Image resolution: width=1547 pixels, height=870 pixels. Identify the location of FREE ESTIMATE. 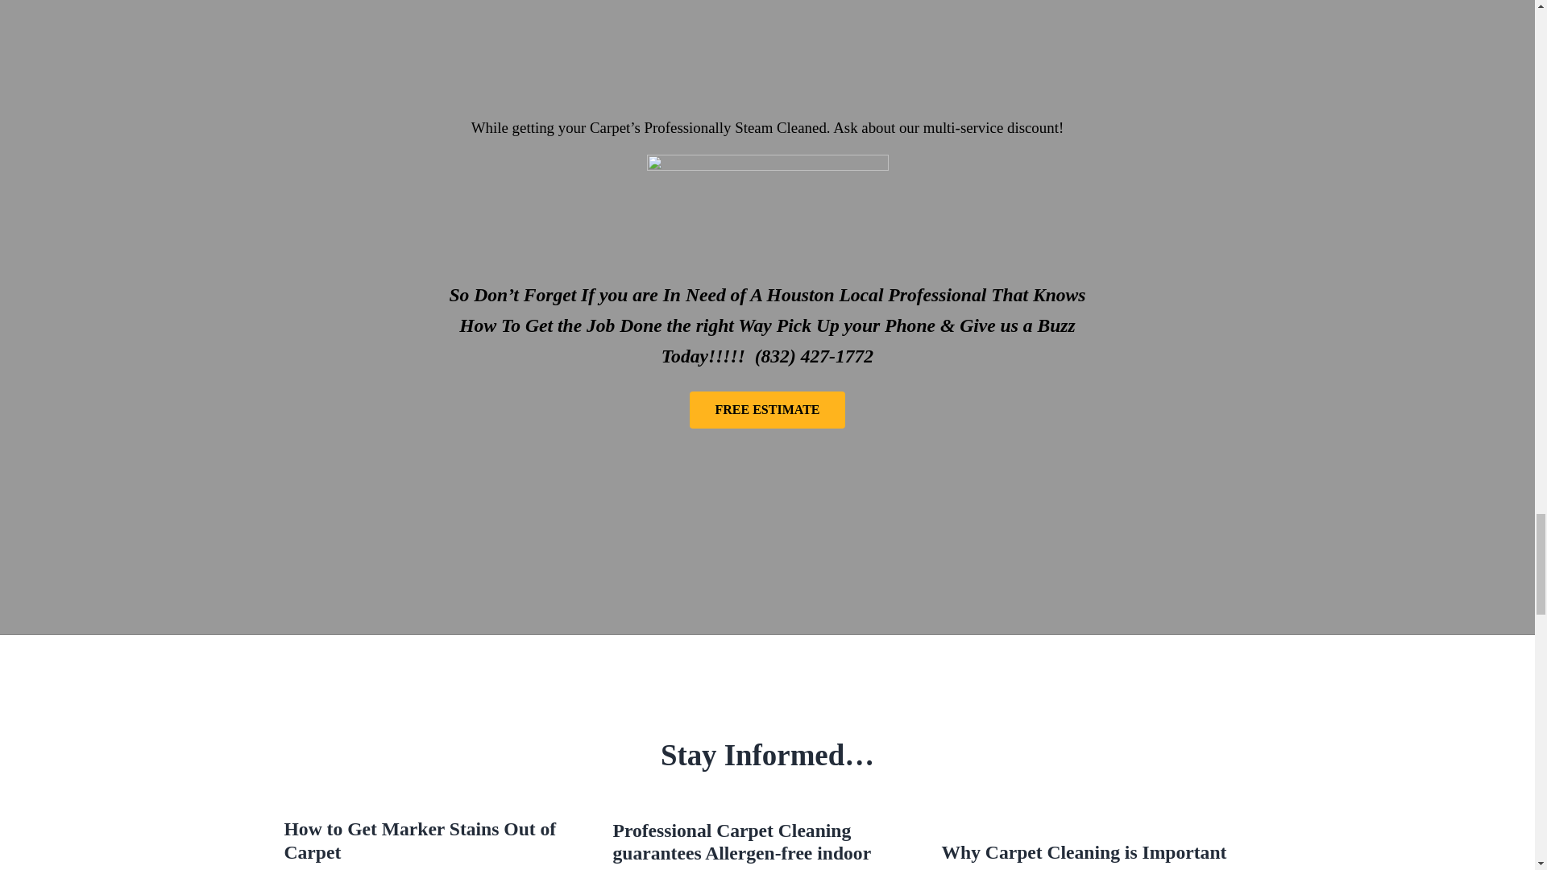
(768, 410).